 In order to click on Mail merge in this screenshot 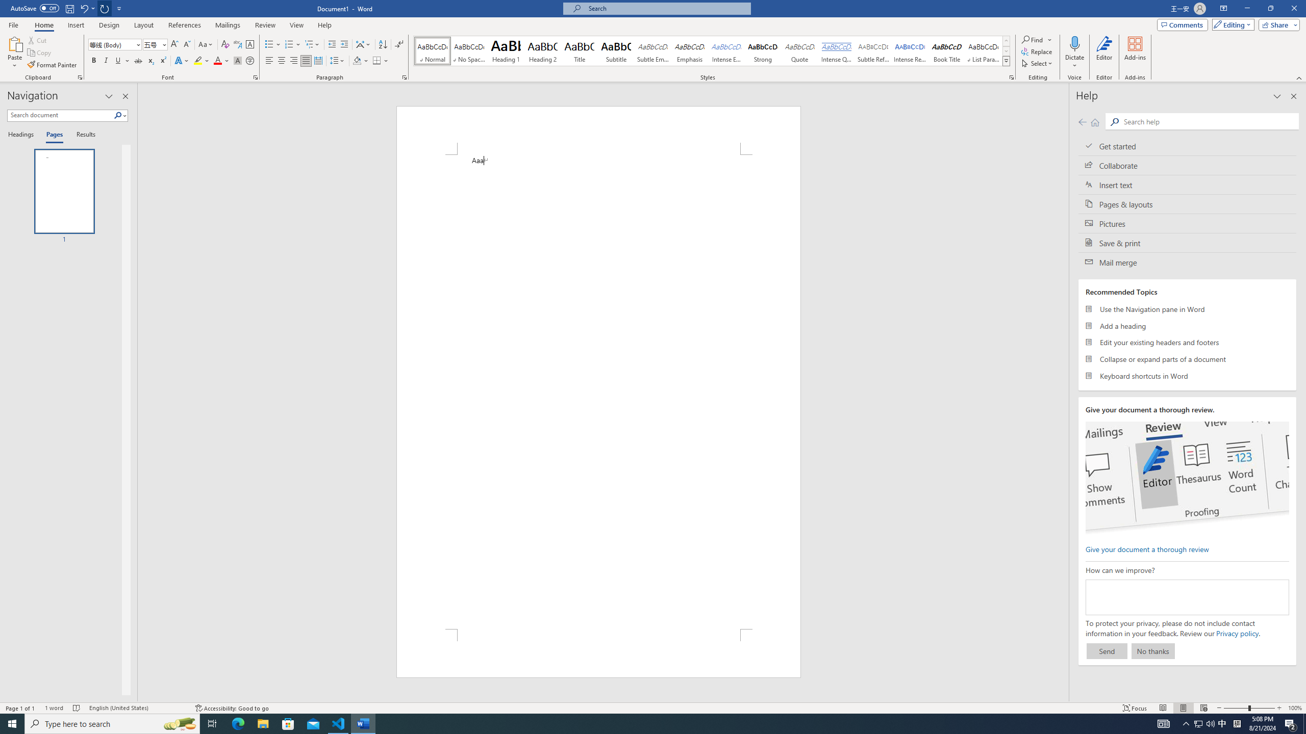, I will do `click(1188, 262)`.